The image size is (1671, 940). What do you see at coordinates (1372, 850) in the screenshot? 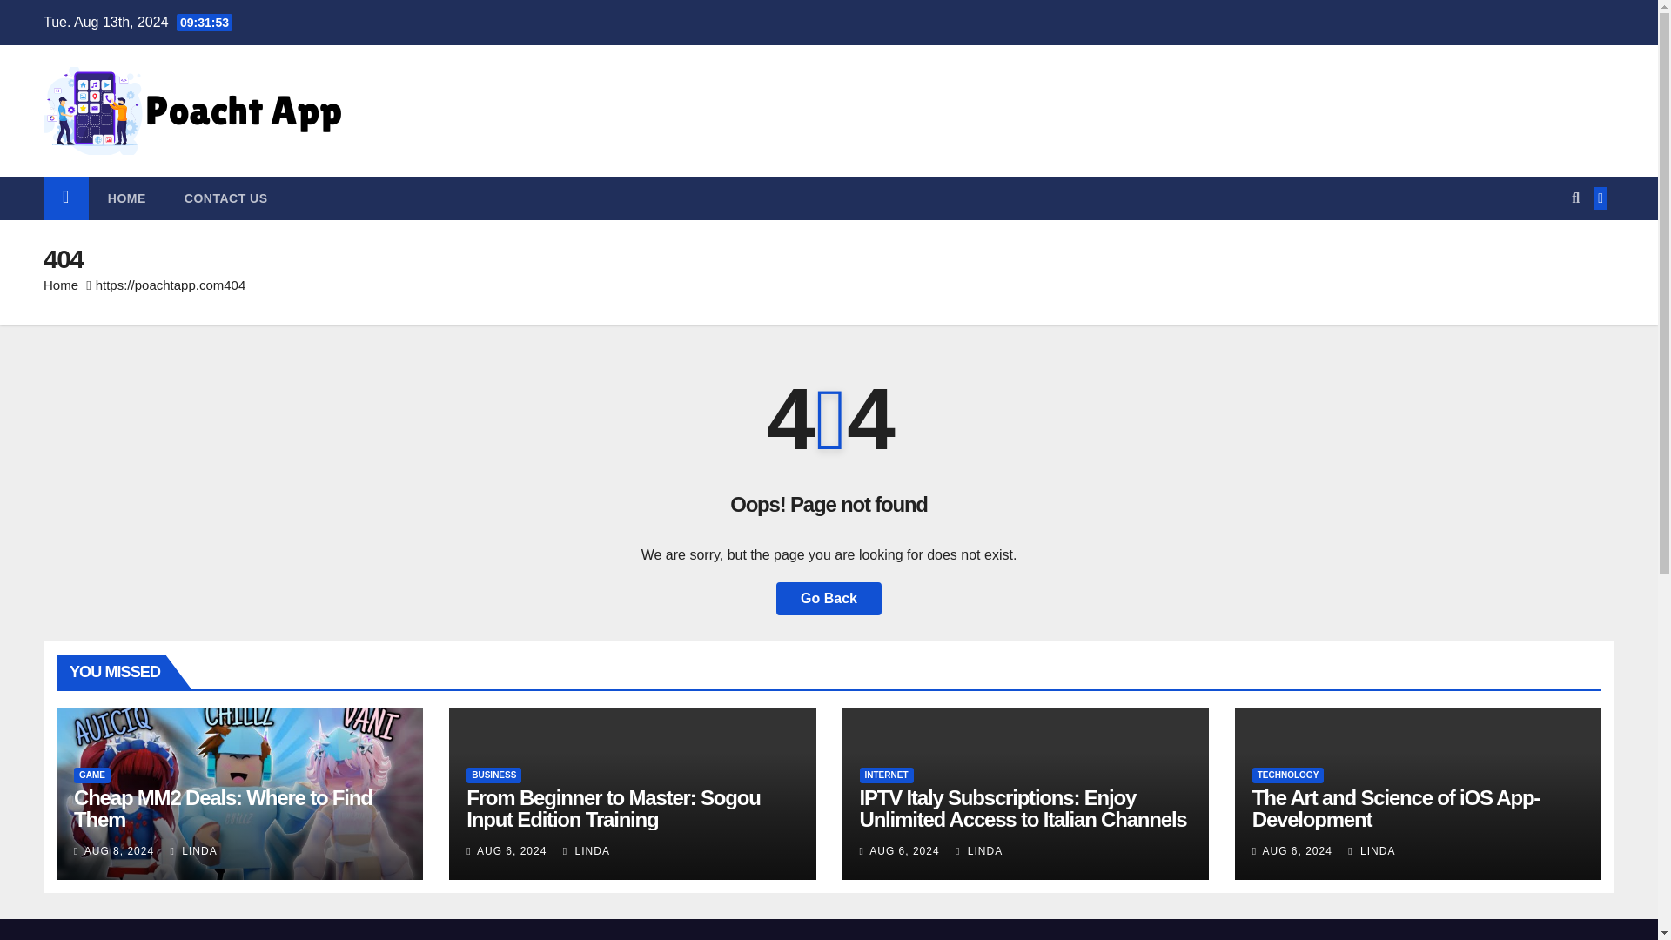
I see `LINDA` at bounding box center [1372, 850].